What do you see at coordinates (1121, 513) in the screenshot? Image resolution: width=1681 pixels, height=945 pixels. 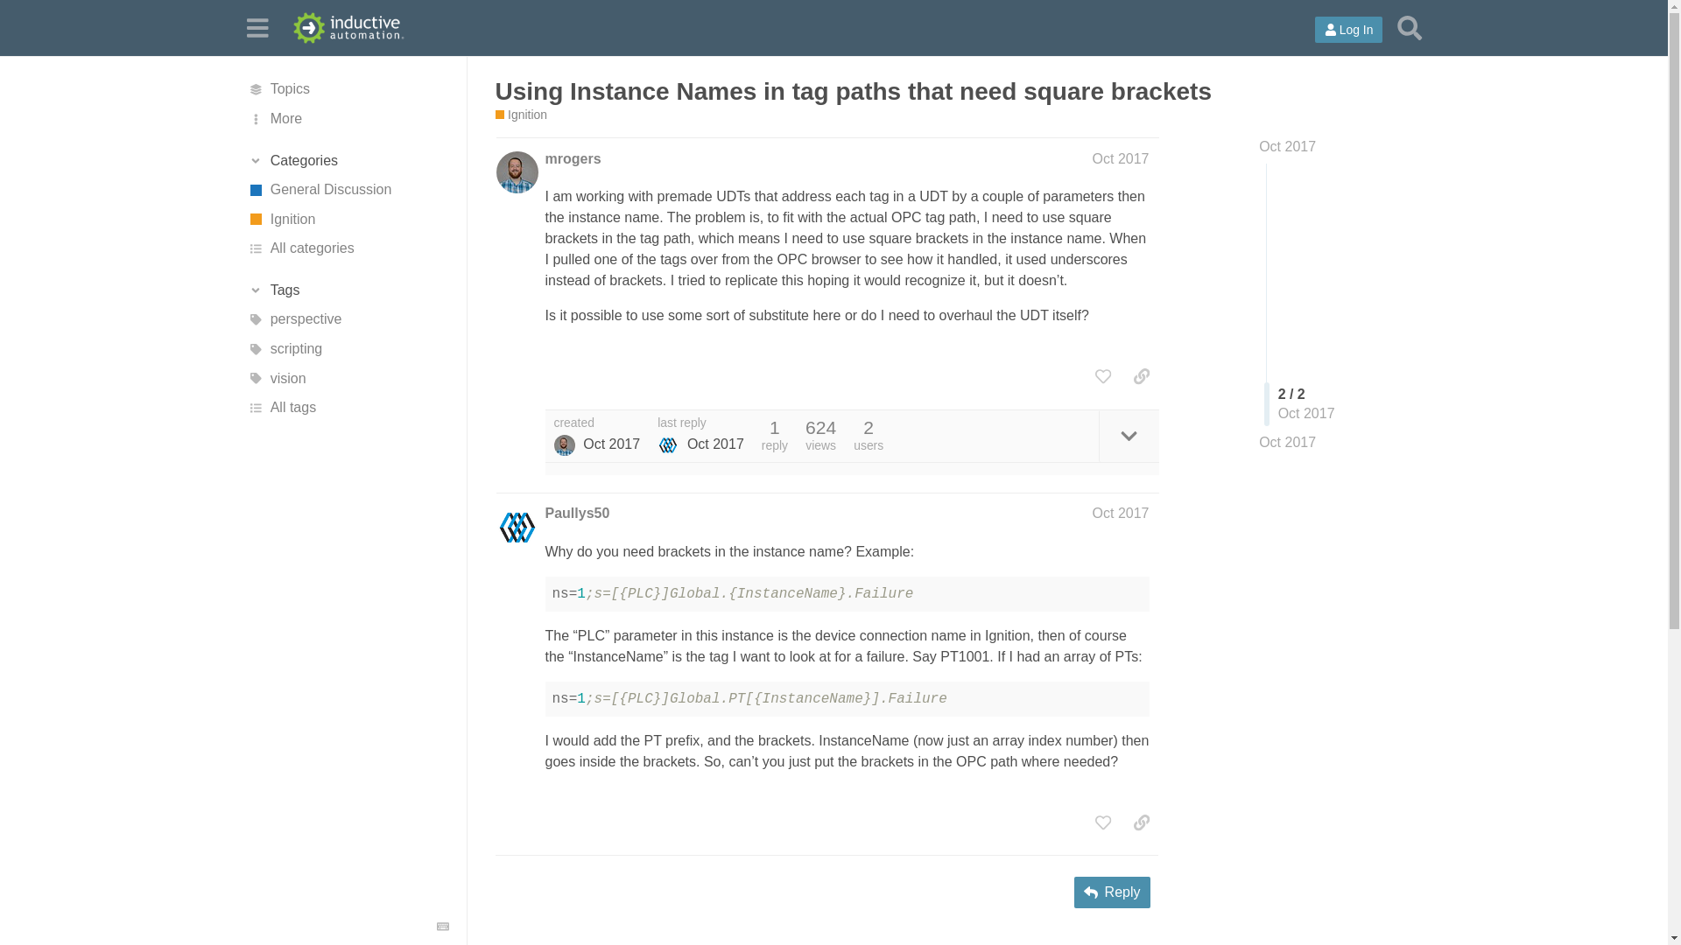 I see `Oct 2017` at bounding box center [1121, 513].